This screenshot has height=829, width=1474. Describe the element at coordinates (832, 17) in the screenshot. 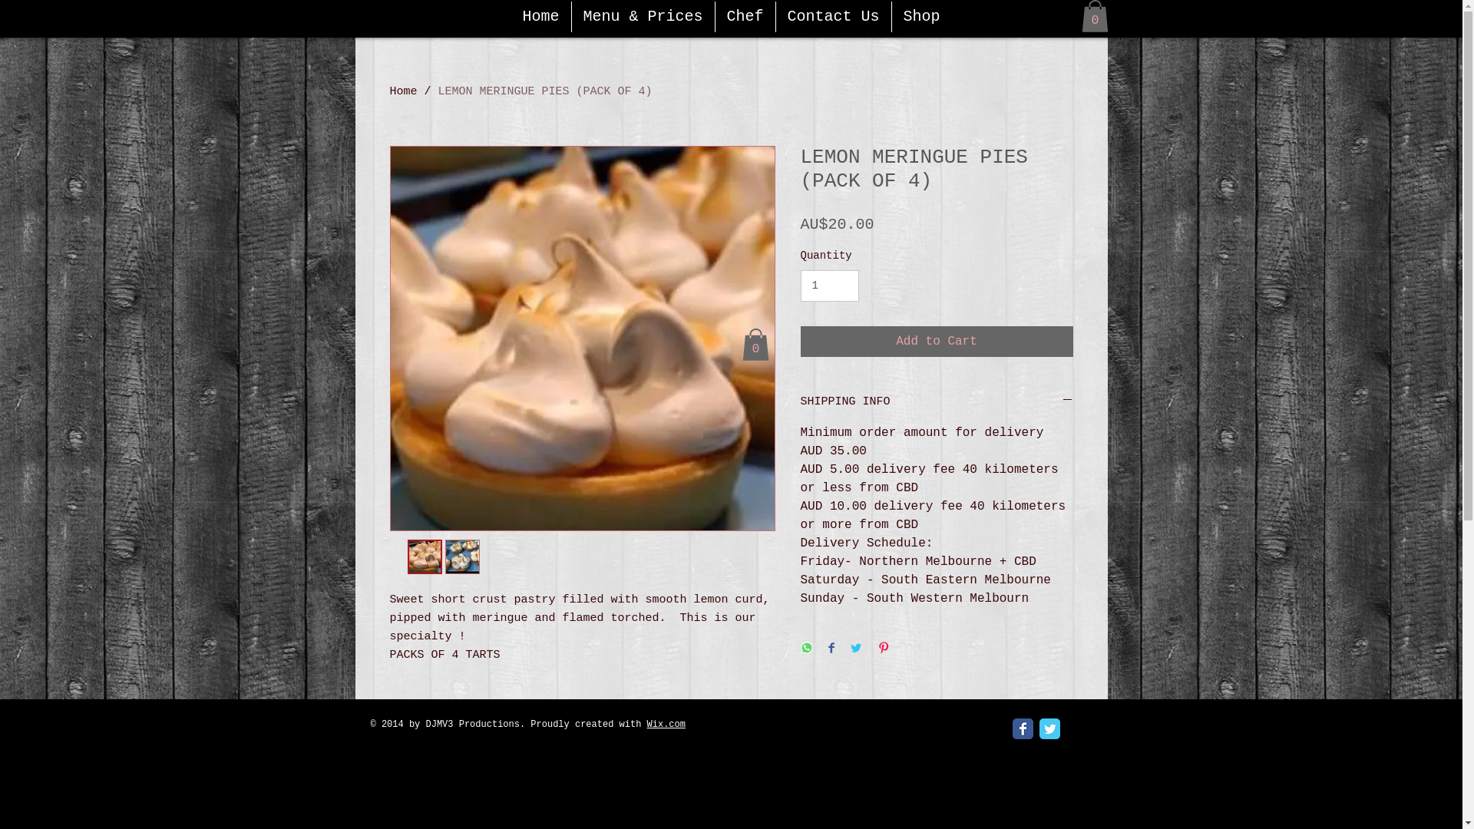

I see `Contact Us` at that location.